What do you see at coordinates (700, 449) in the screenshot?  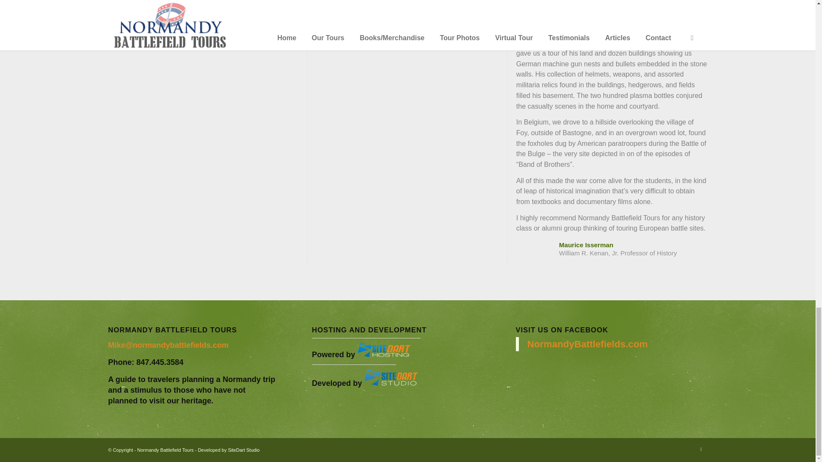 I see `Facebook` at bounding box center [700, 449].